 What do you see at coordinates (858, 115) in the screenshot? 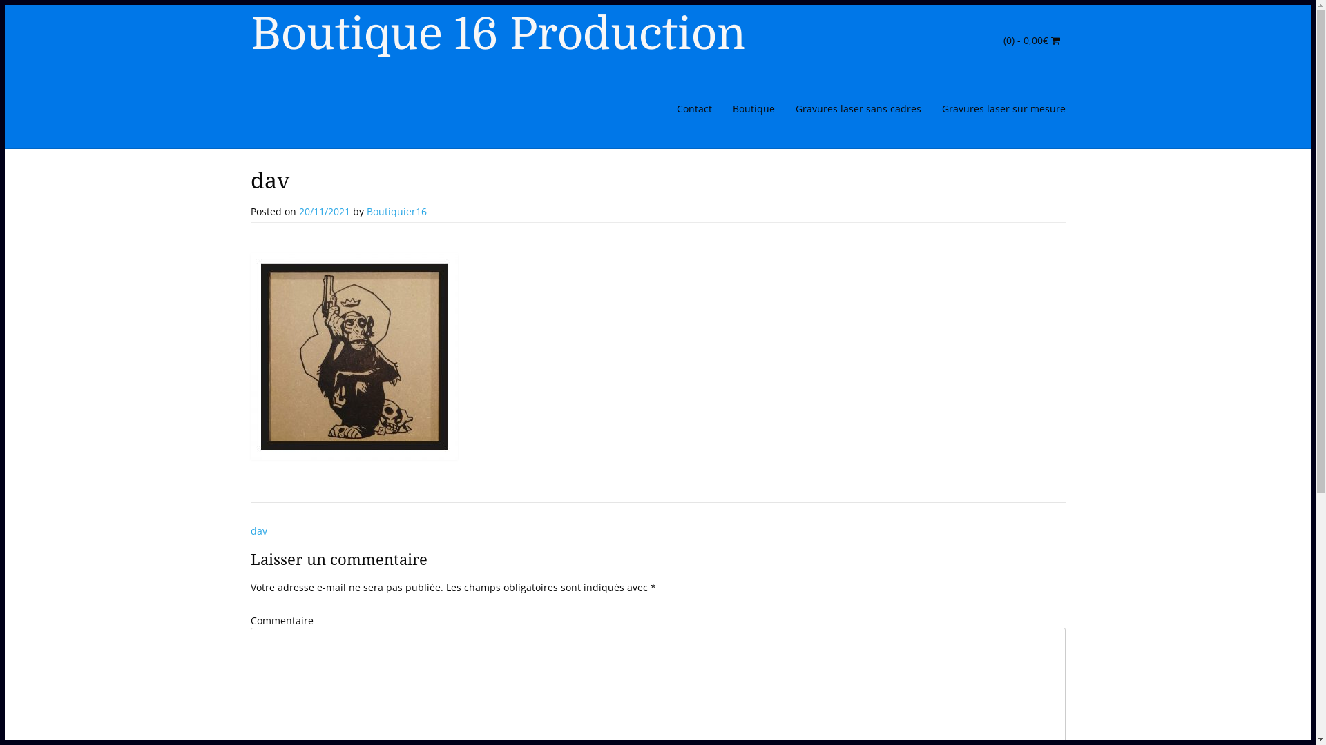
I see `Gravures laser sans cadres` at bounding box center [858, 115].